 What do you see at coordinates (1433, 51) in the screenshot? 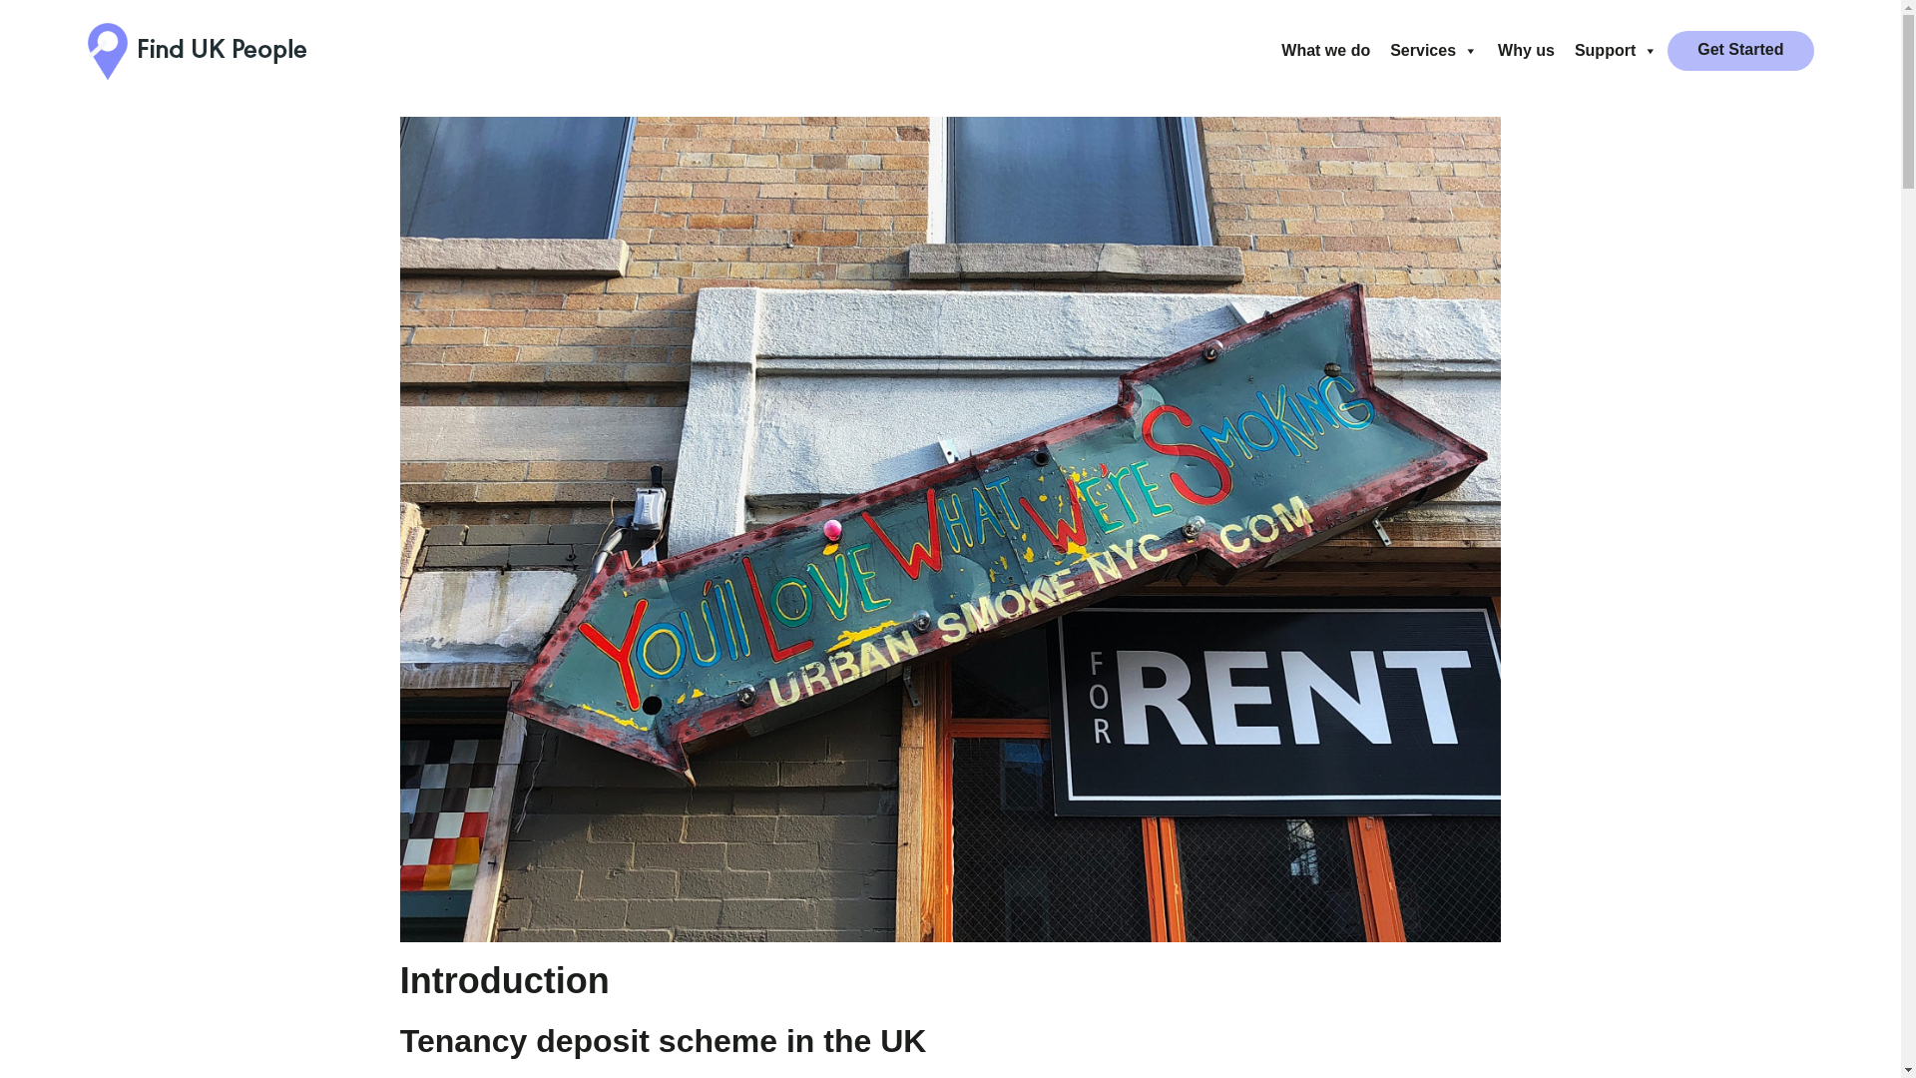
I see `Services` at bounding box center [1433, 51].